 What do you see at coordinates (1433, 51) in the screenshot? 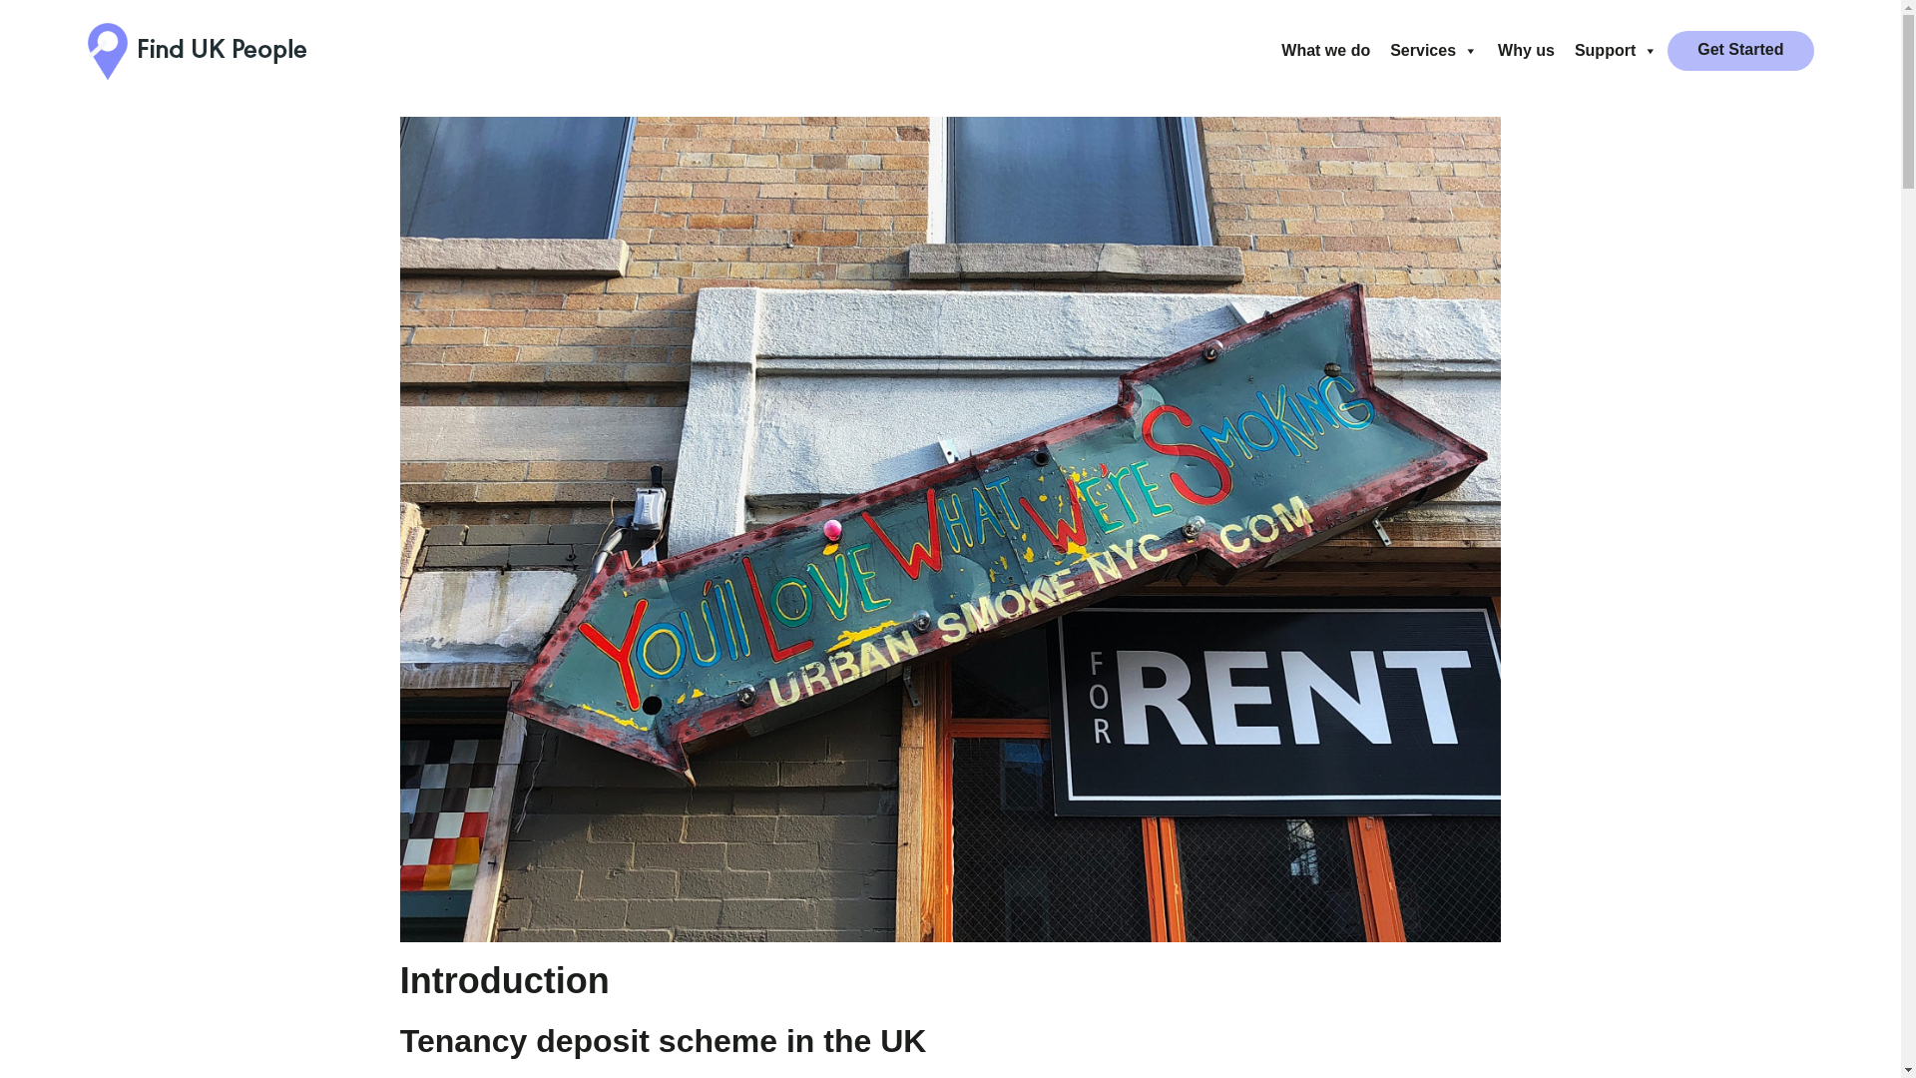
I see `Services` at bounding box center [1433, 51].